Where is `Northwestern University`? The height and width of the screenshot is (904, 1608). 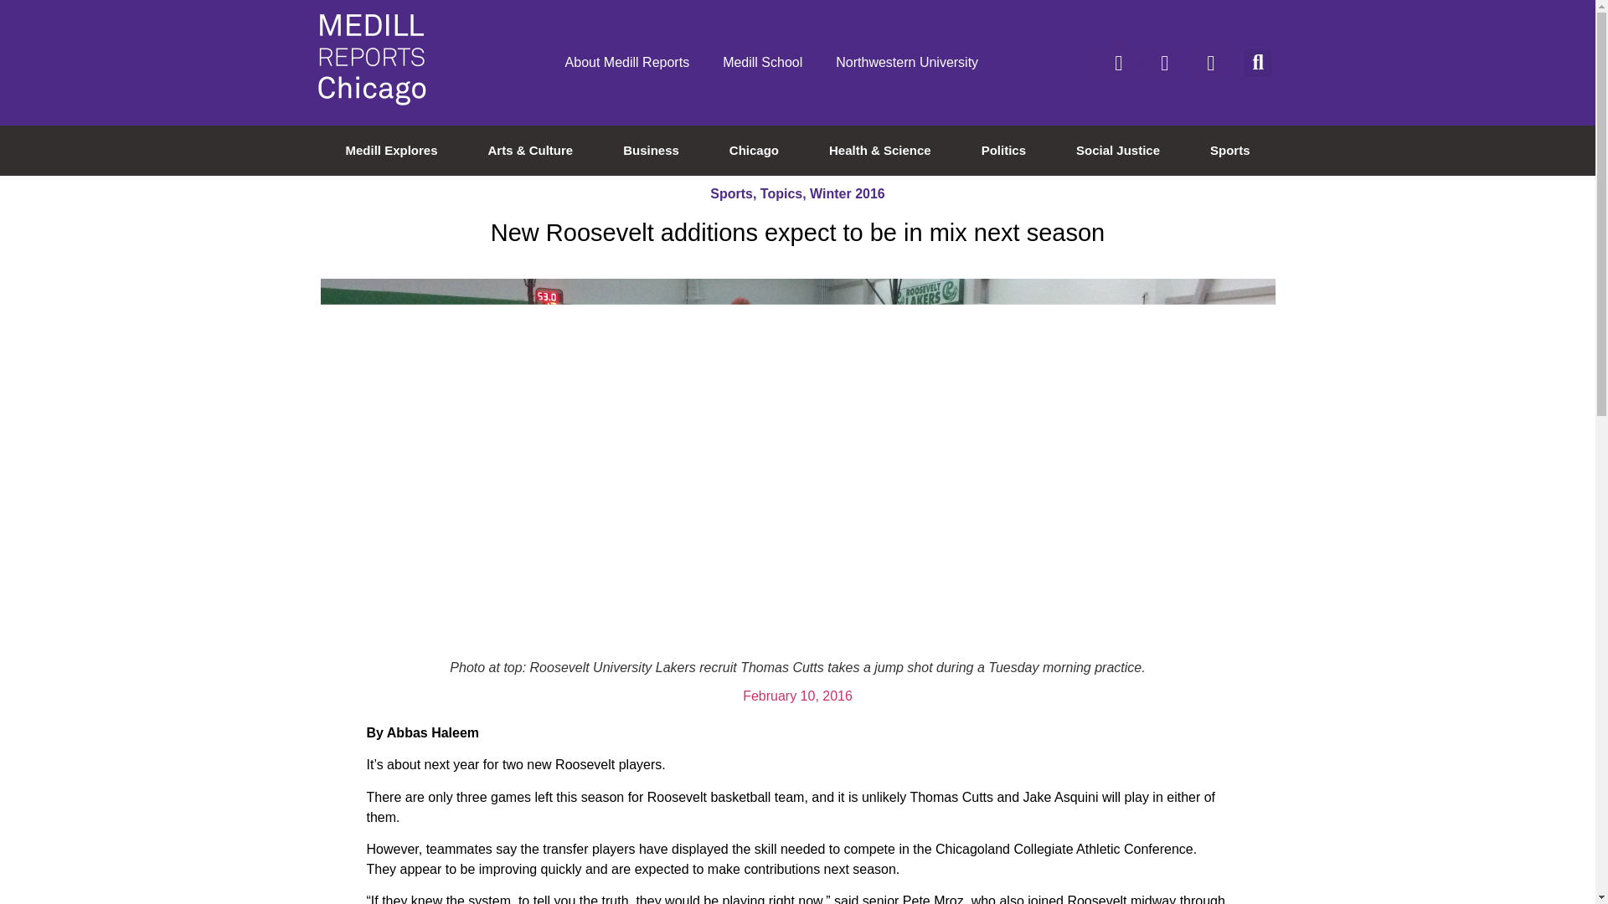
Northwestern University is located at coordinates (906, 62).